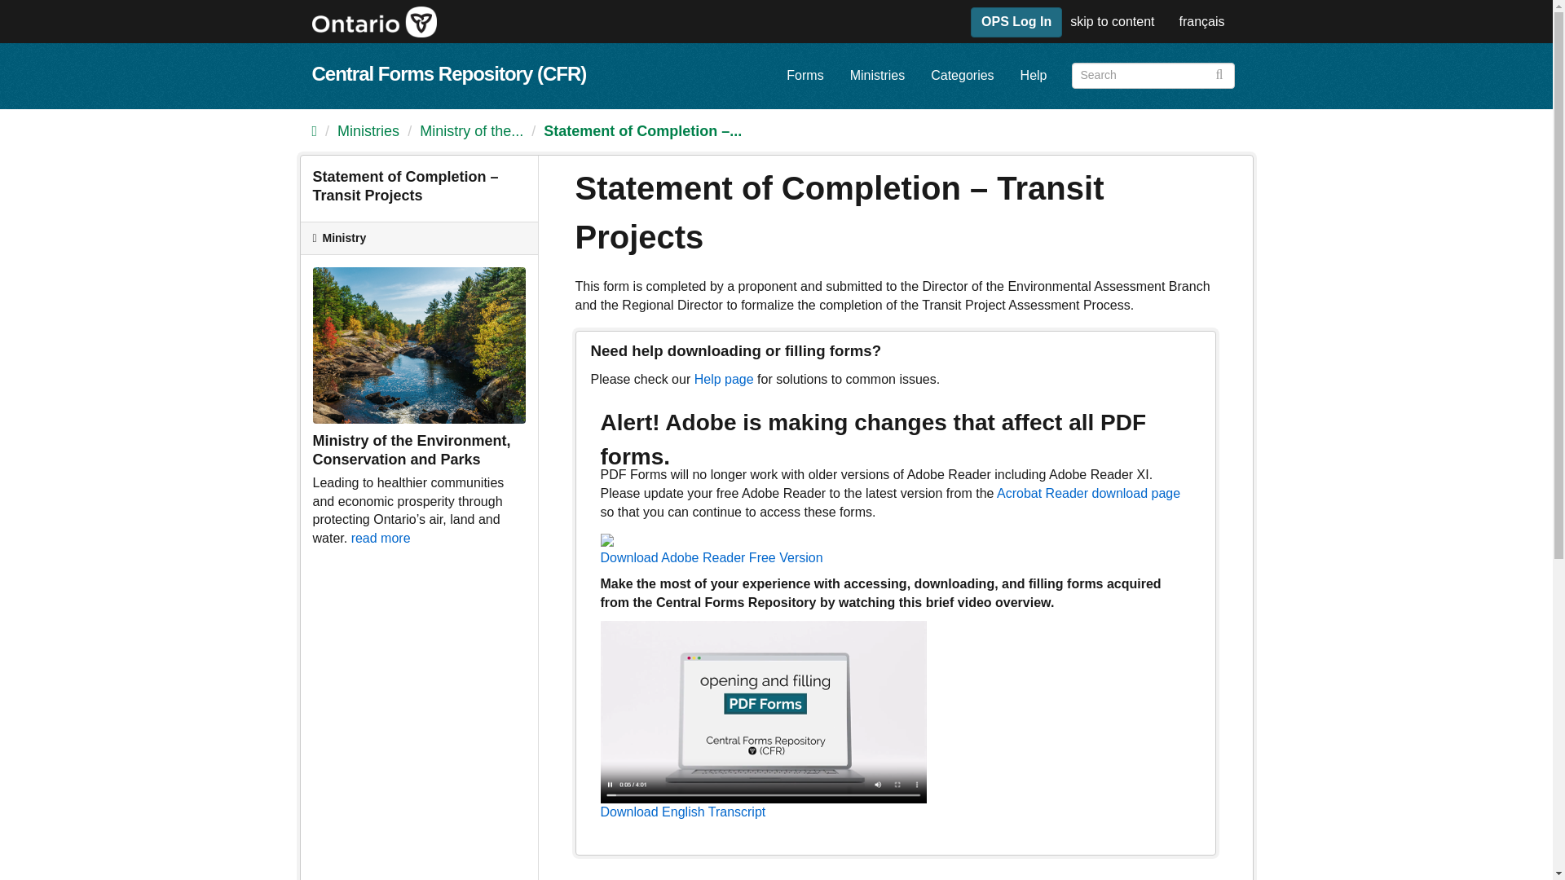 This screenshot has width=1565, height=880. What do you see at coordinates (962, 75) in the screenshot?
I see `Categories` at bounding box center [962, 75].